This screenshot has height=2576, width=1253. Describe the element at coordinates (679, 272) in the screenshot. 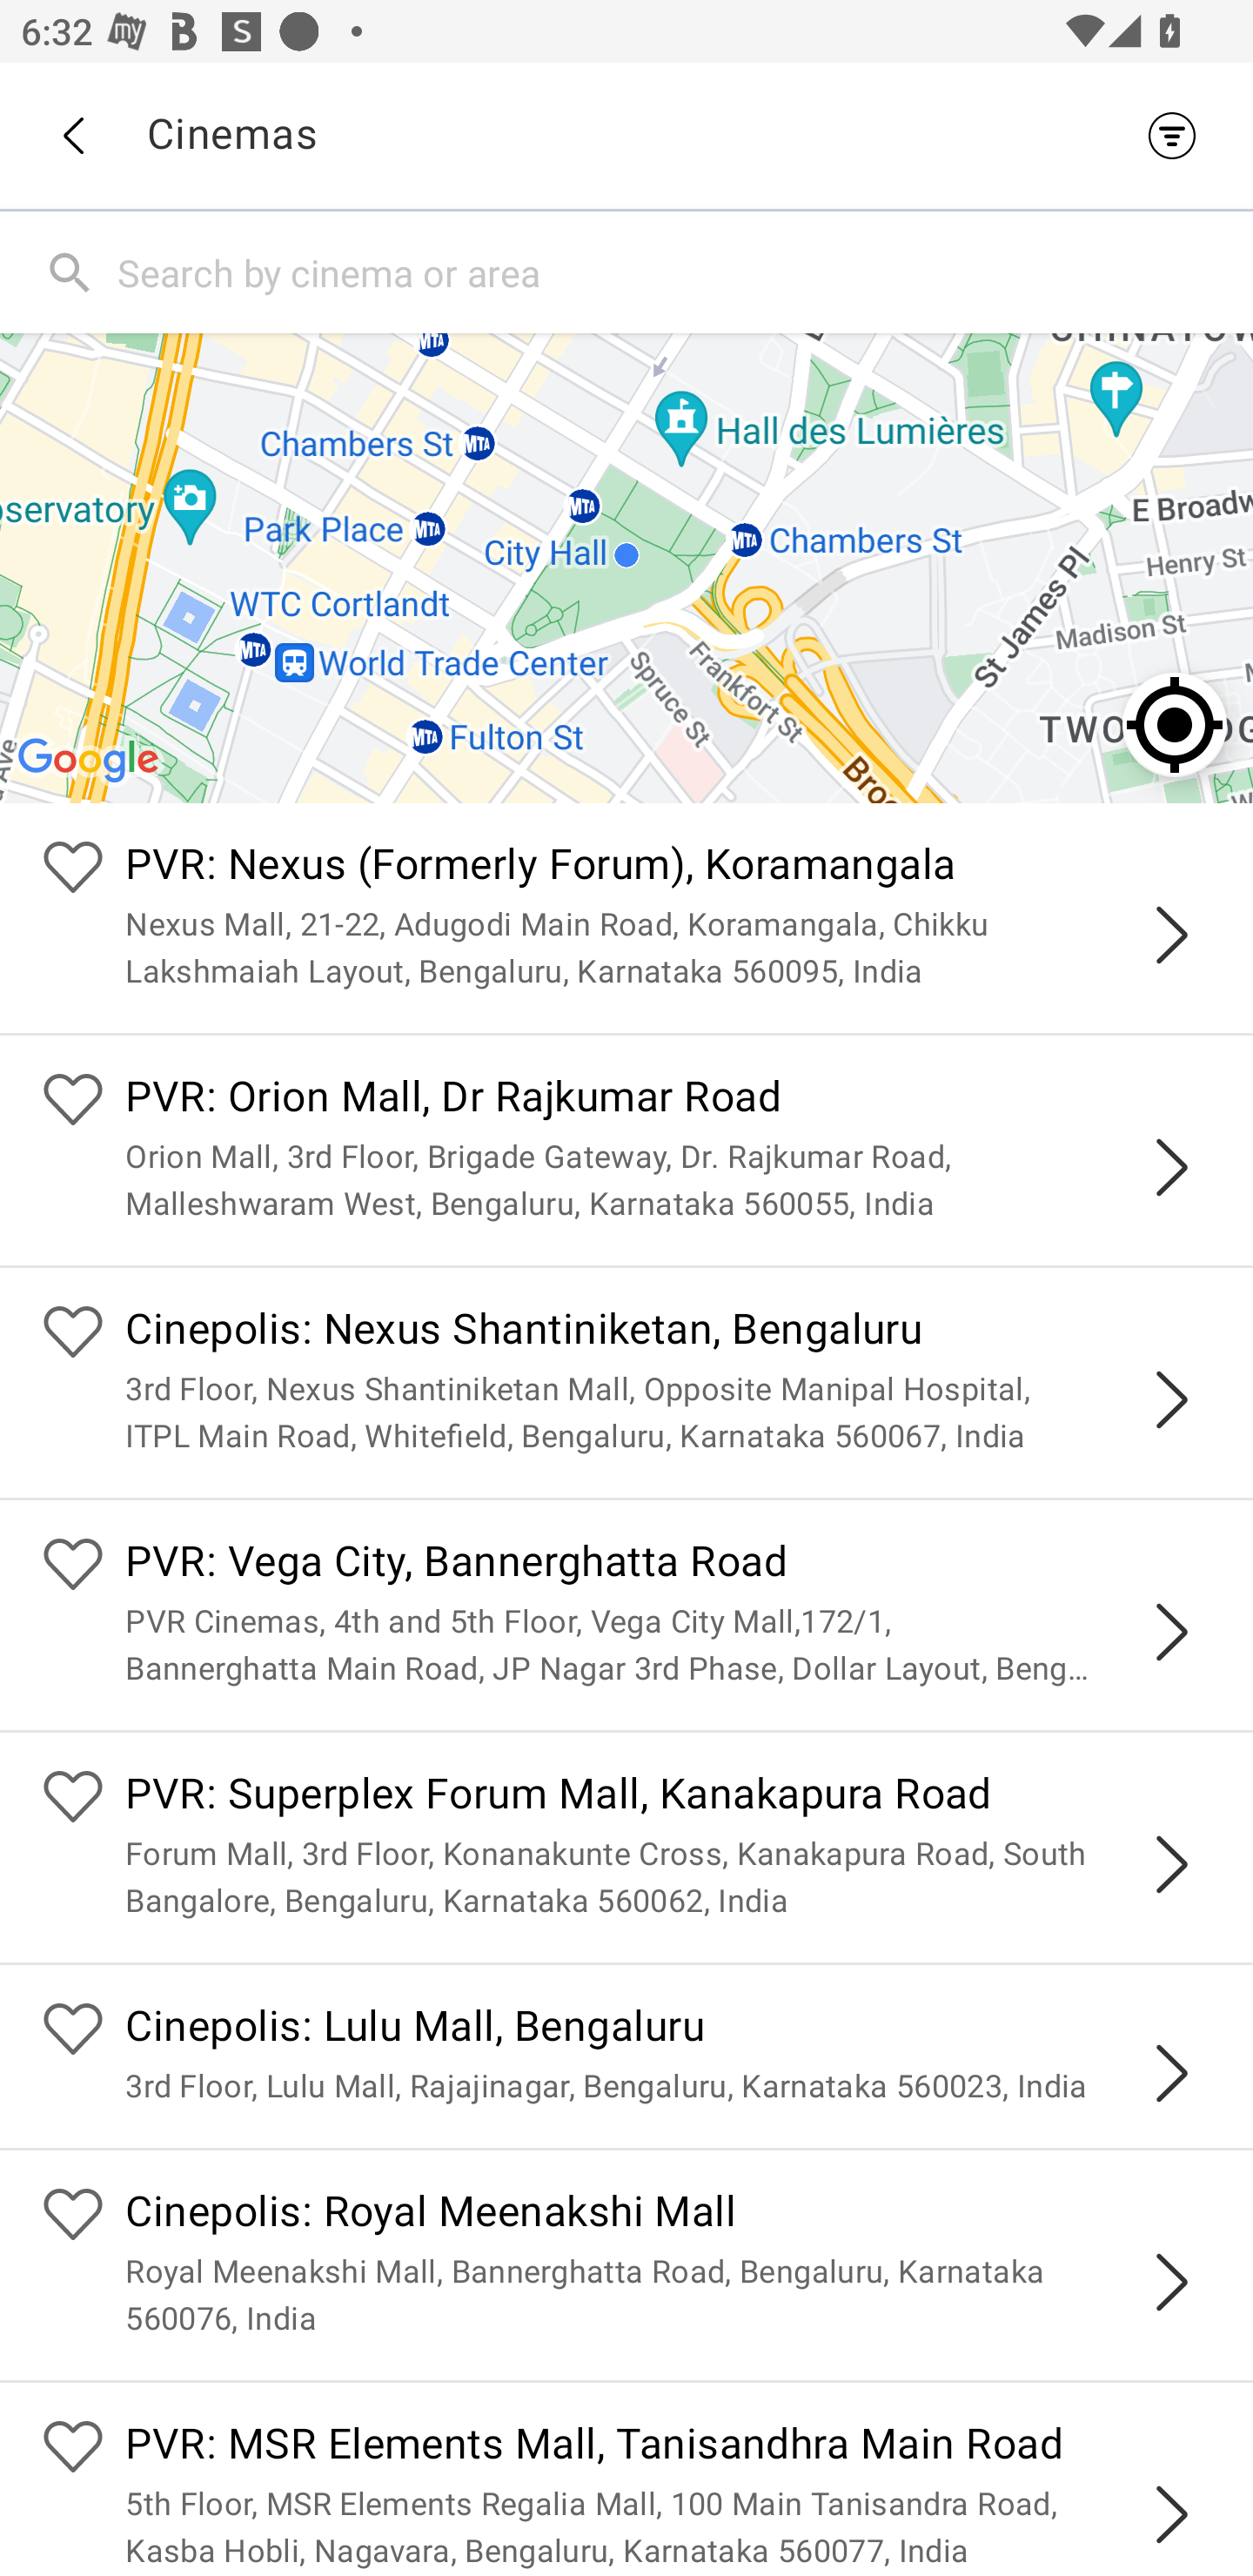

I see `Search by cinema or area` at that location.